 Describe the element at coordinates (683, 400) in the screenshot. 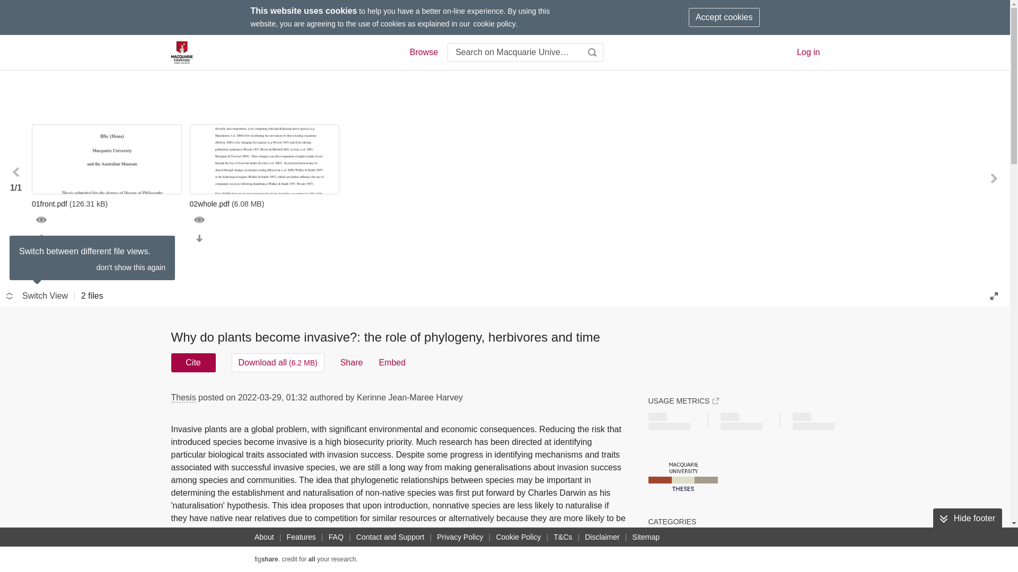

I see `USAGE METRICS` at that location.